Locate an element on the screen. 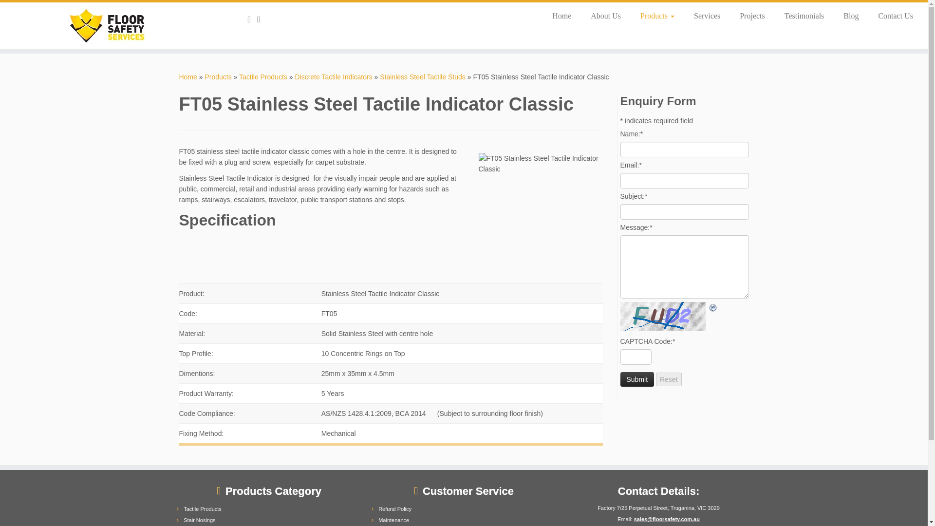  CAPTCHA is located at coordinates (664, 317).